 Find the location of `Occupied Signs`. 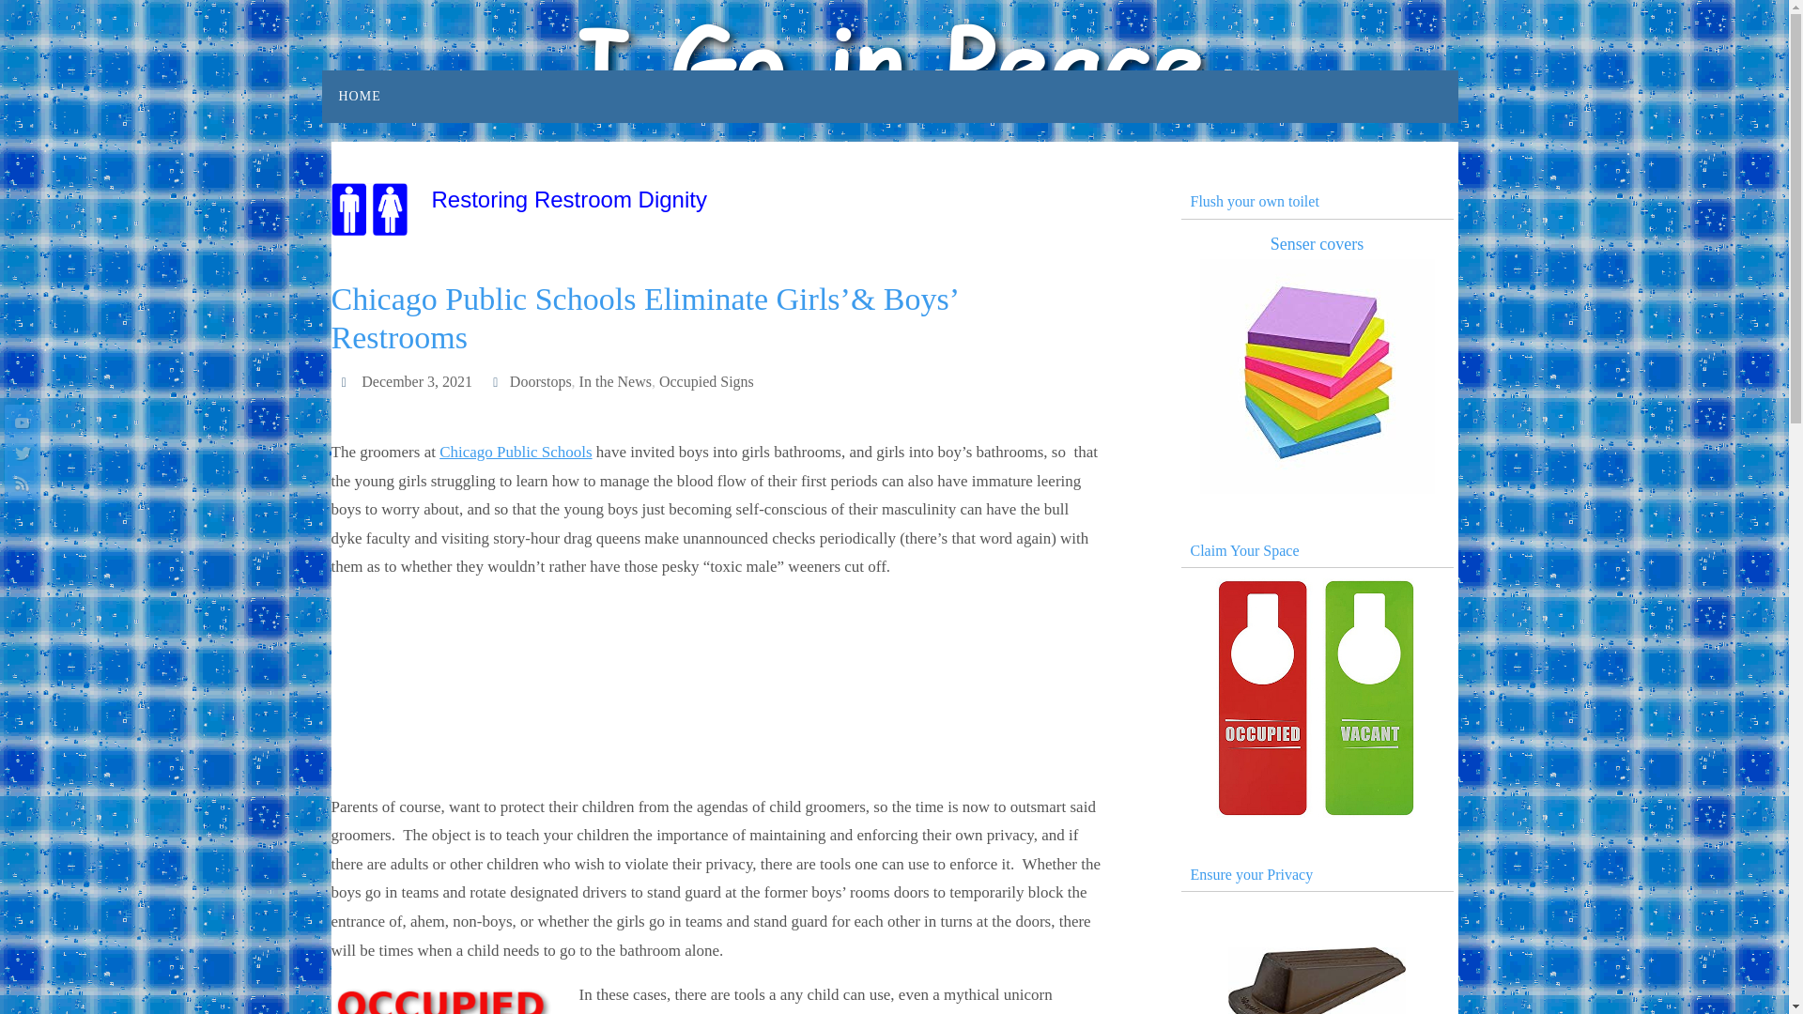

Occupied Signs is located at coordinates (706, 381).